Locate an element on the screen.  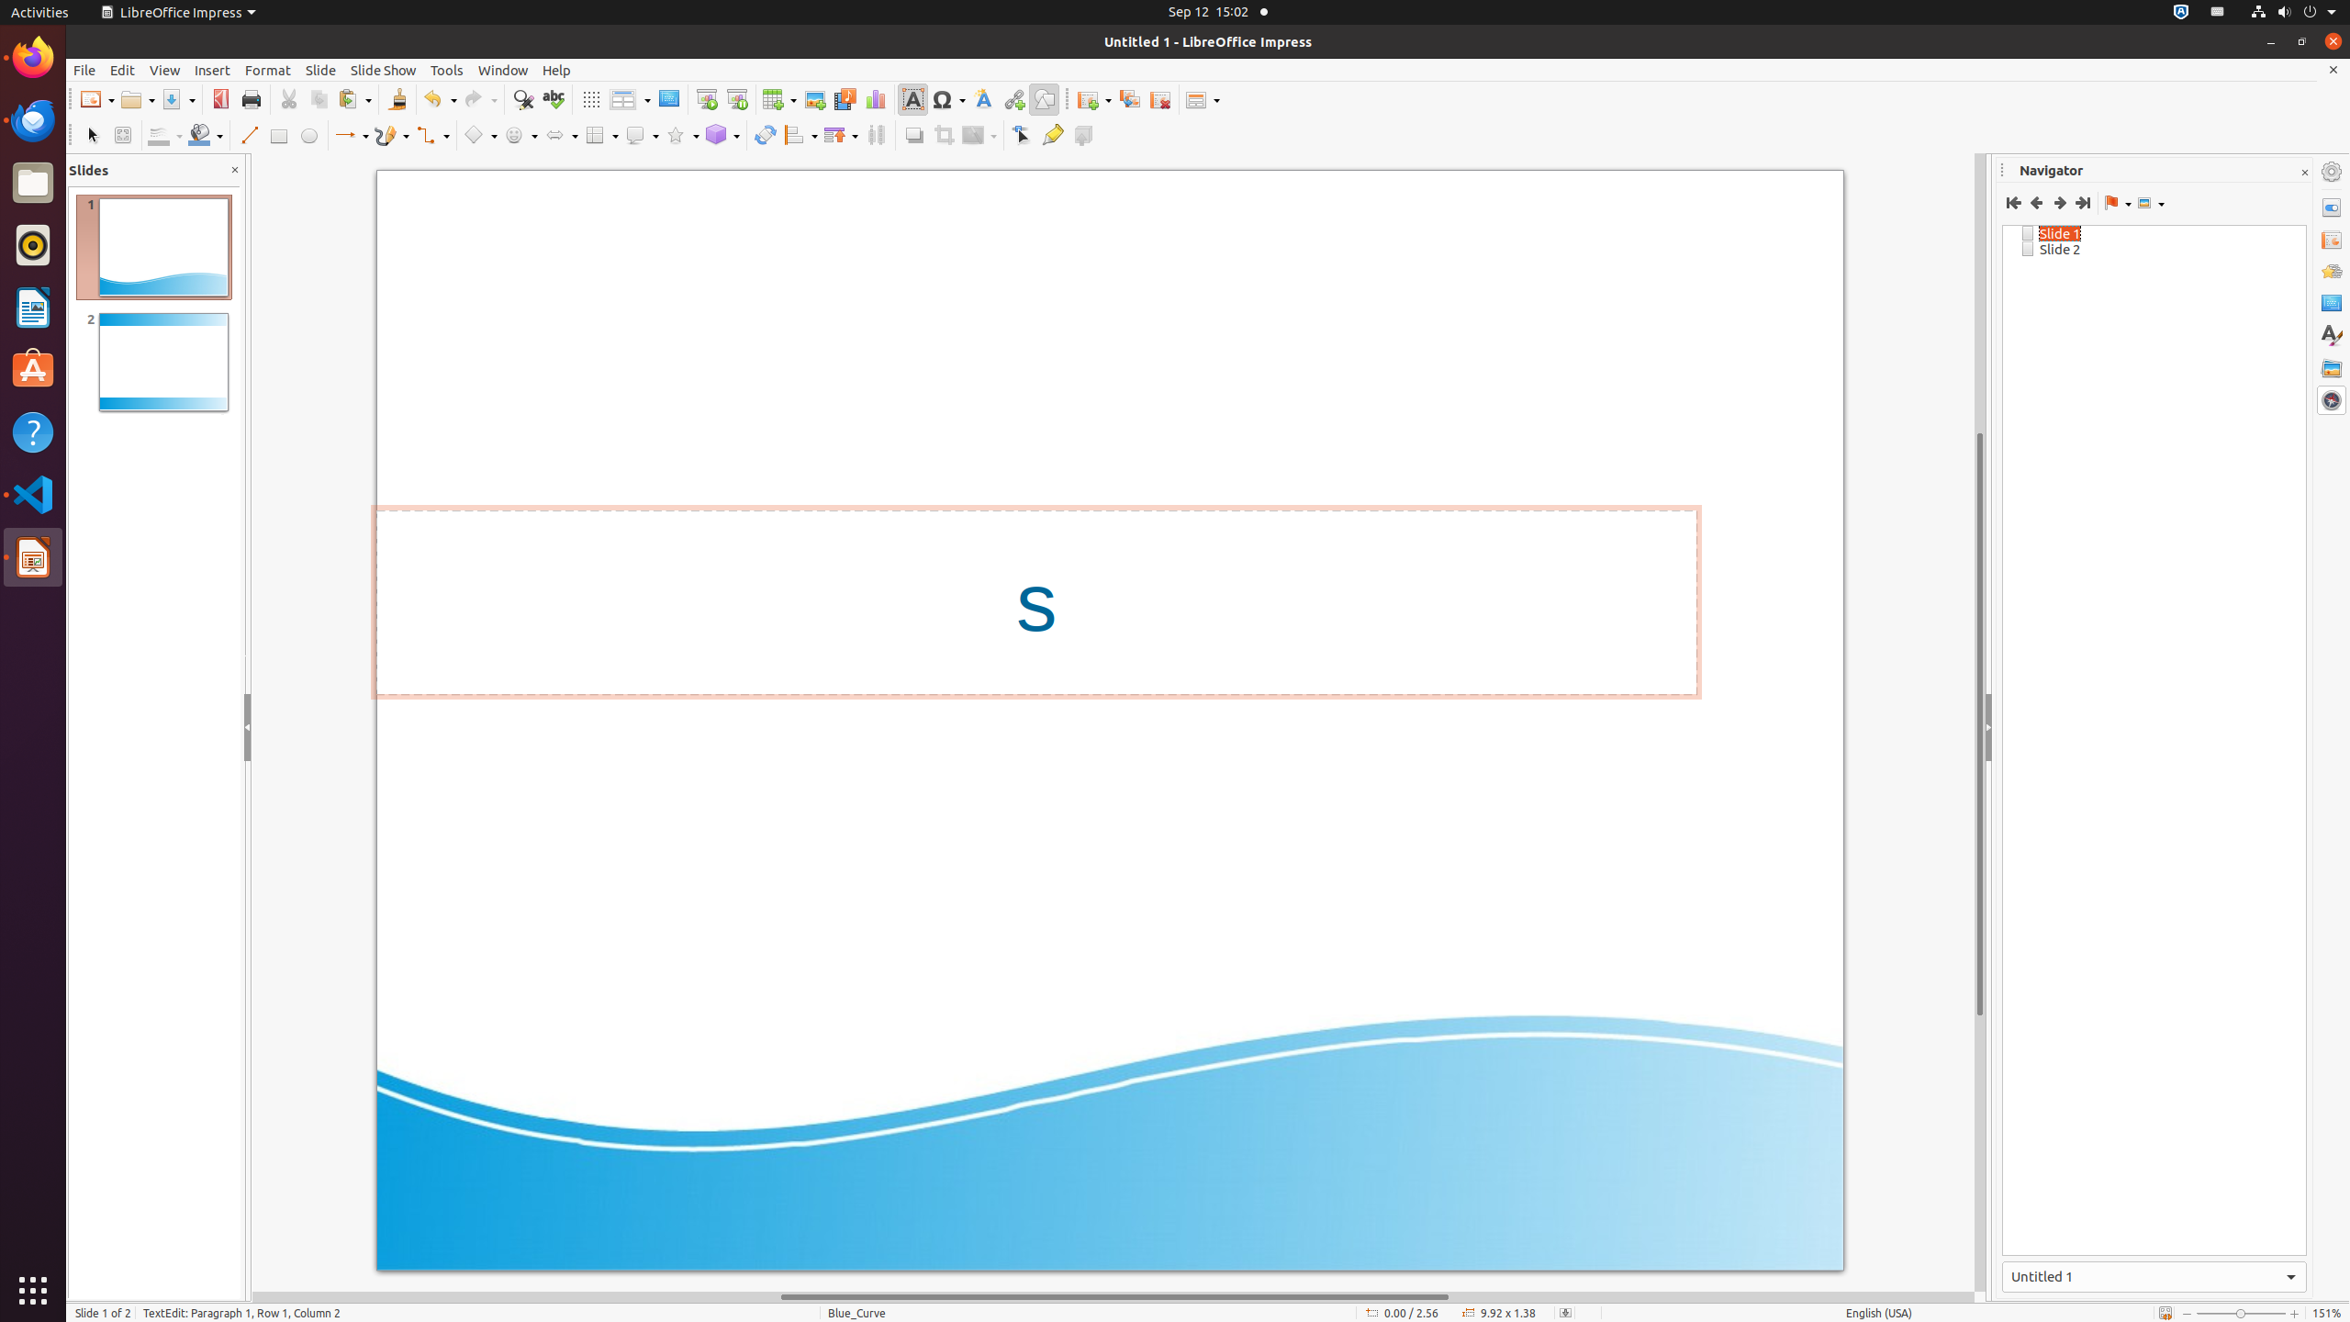
LibreOffice Impress is located at coordinates (33, 557).